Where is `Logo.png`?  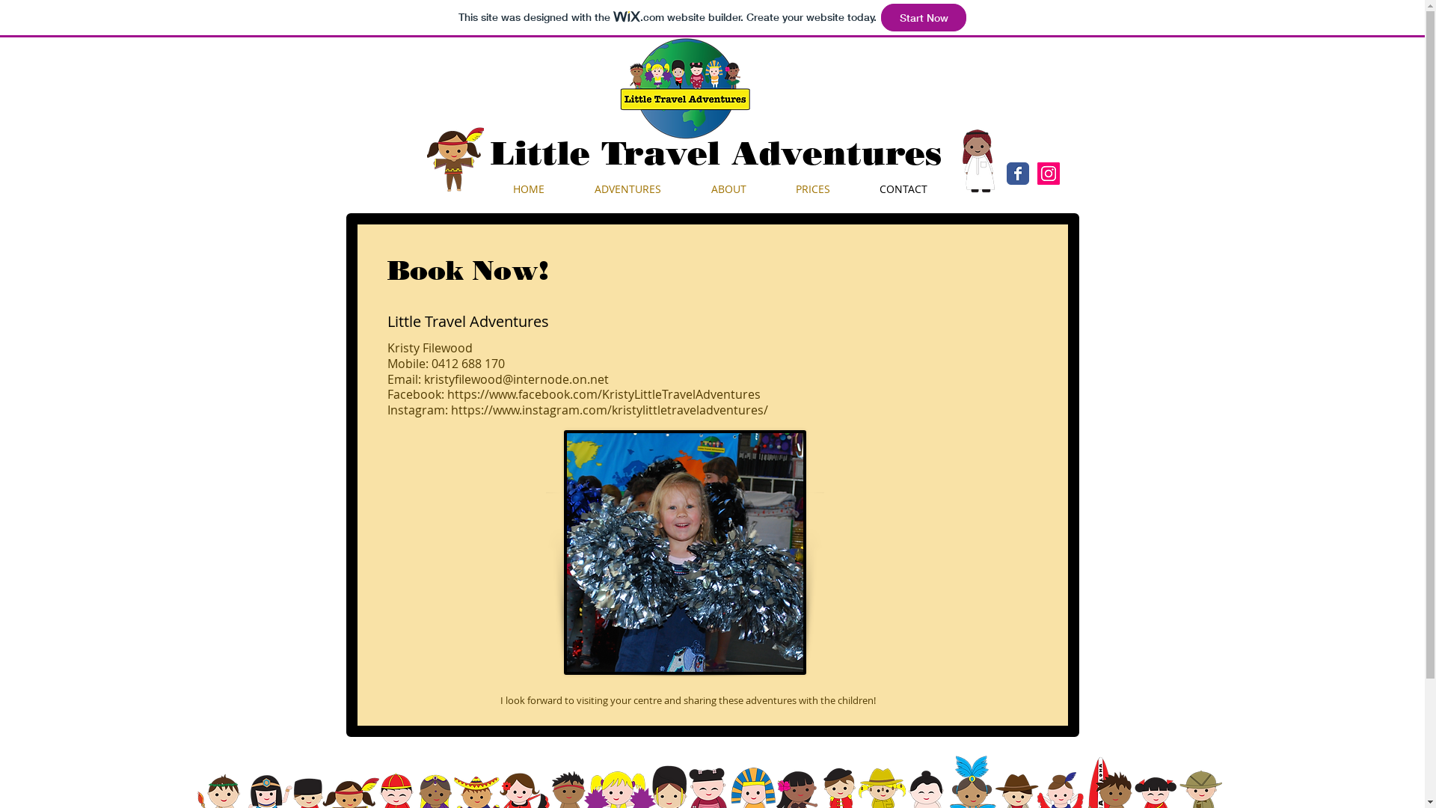
Logo.png is located at coordinates (691, 88).